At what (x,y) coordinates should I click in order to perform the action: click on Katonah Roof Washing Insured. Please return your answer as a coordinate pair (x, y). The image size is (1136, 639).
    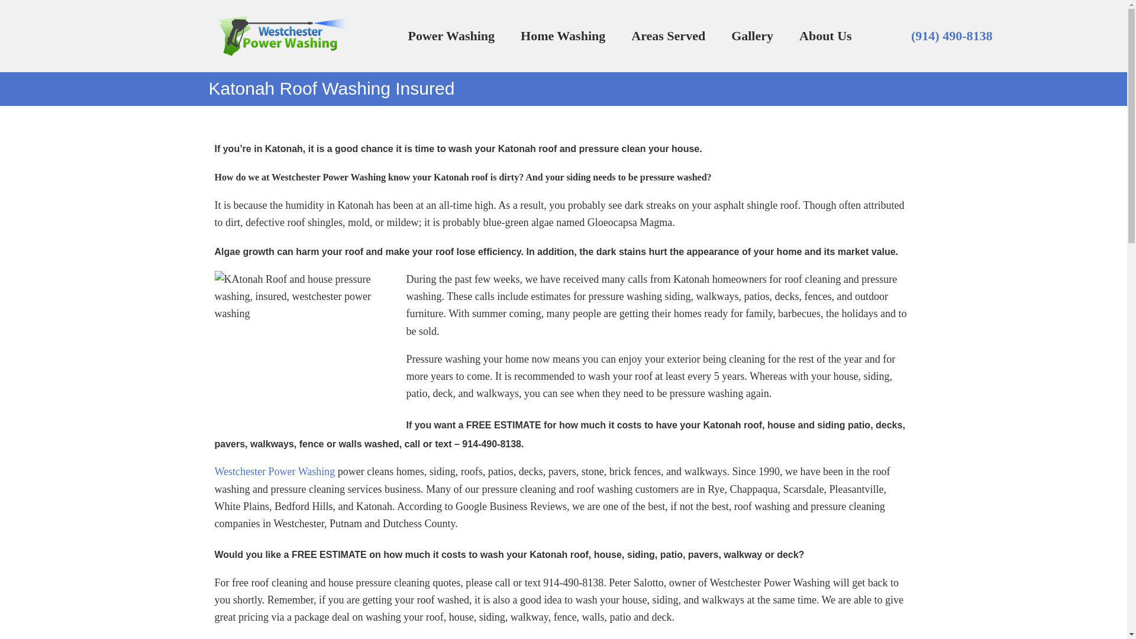
    Looking at the image, I should click on (303, 337).